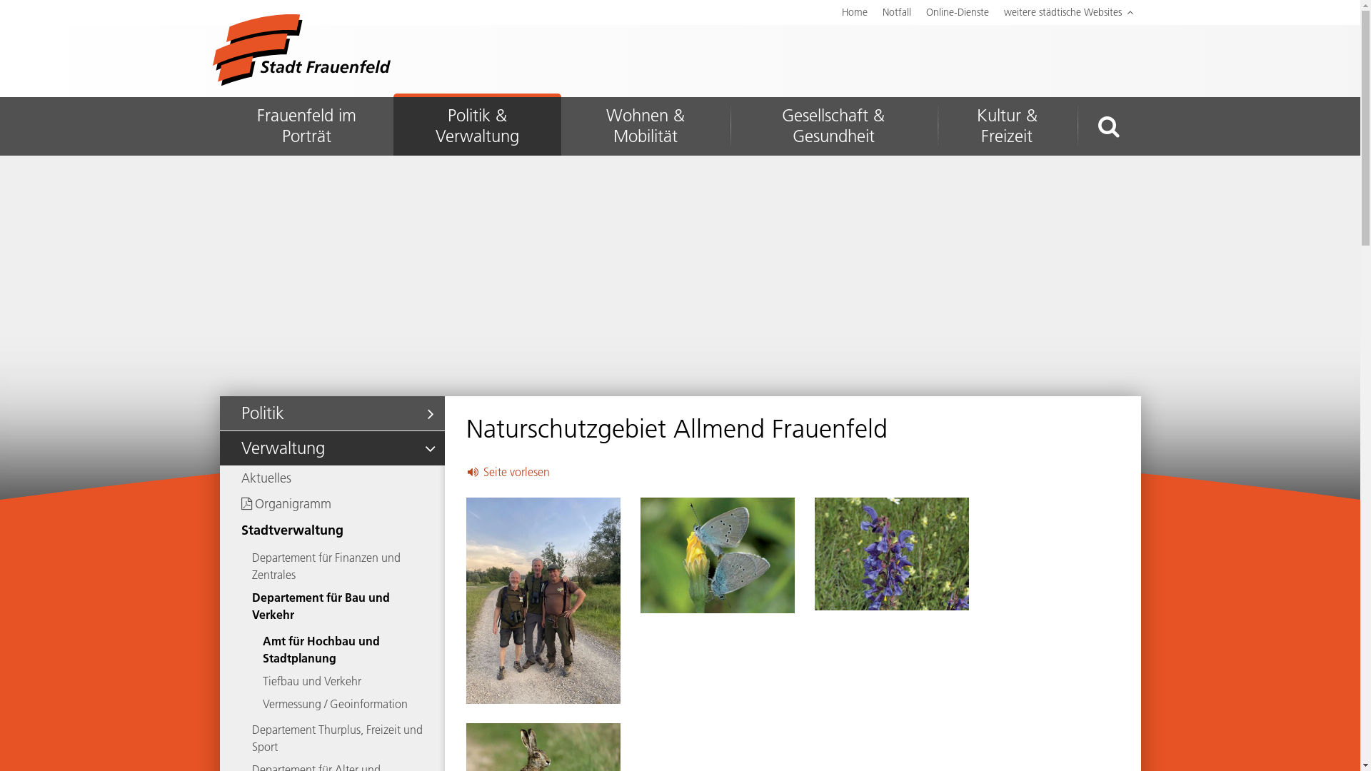  What do you see at coordinates (957, 13) in the screenshot?
I see `Online-Dienste` at bounding box center [957, 13].